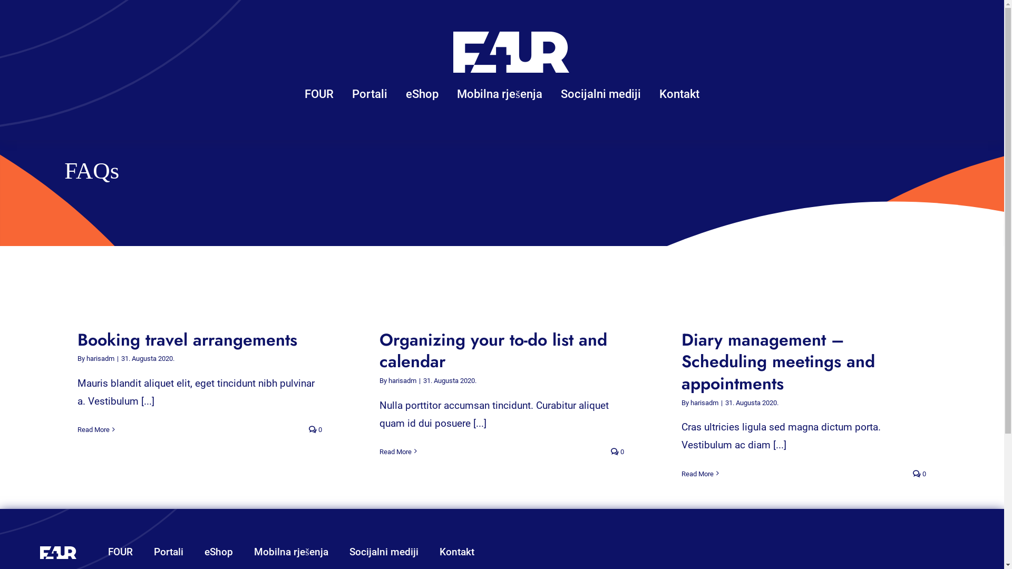 The height and width of the screenshot is (569, 1012). Describe the element at coordinates (698, 474) in the screenshot. I see `Read More` at that location.